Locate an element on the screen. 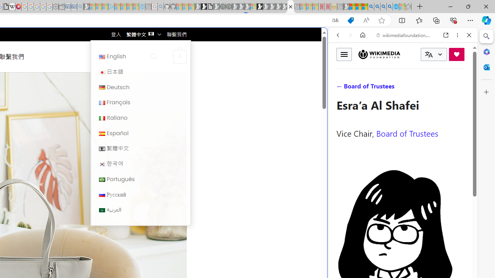   Deutsch is located at coordinates (140, 87).